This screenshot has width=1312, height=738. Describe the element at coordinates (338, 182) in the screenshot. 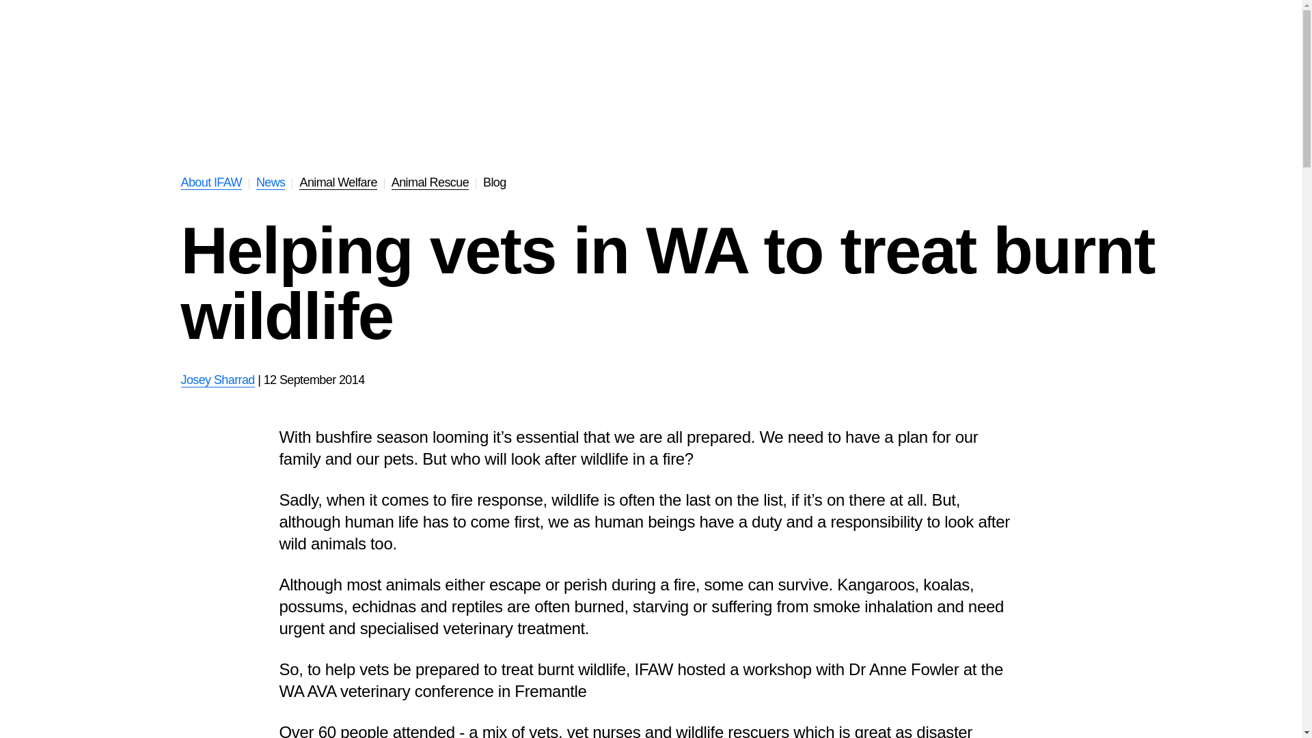

I see `Animal Welfare` at that location.